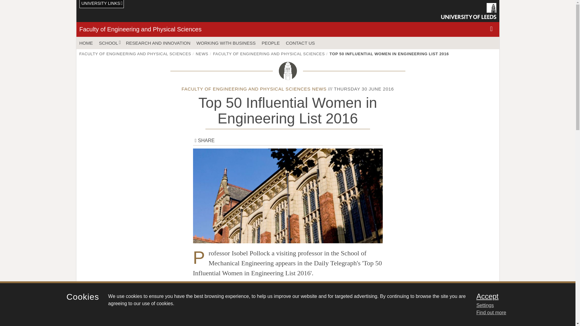 The width and height of the screenshot is (580, 326). I want to click on Settings, so click(518, 305).